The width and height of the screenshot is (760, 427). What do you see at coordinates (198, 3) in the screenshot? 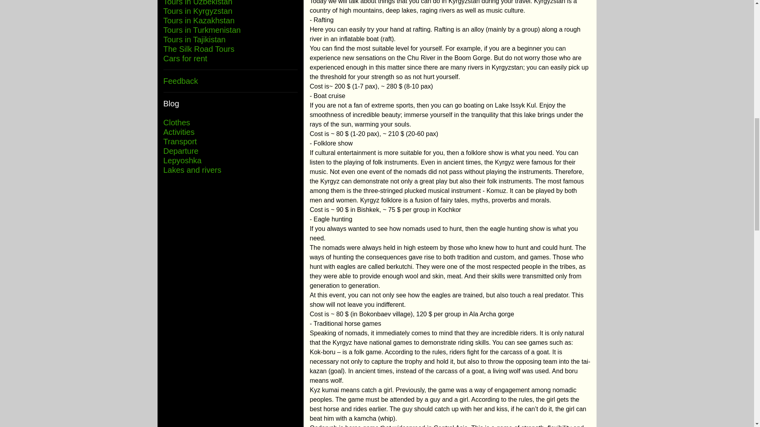
I see `Tours in Uzbekistan` at bounding box center [198, 3].